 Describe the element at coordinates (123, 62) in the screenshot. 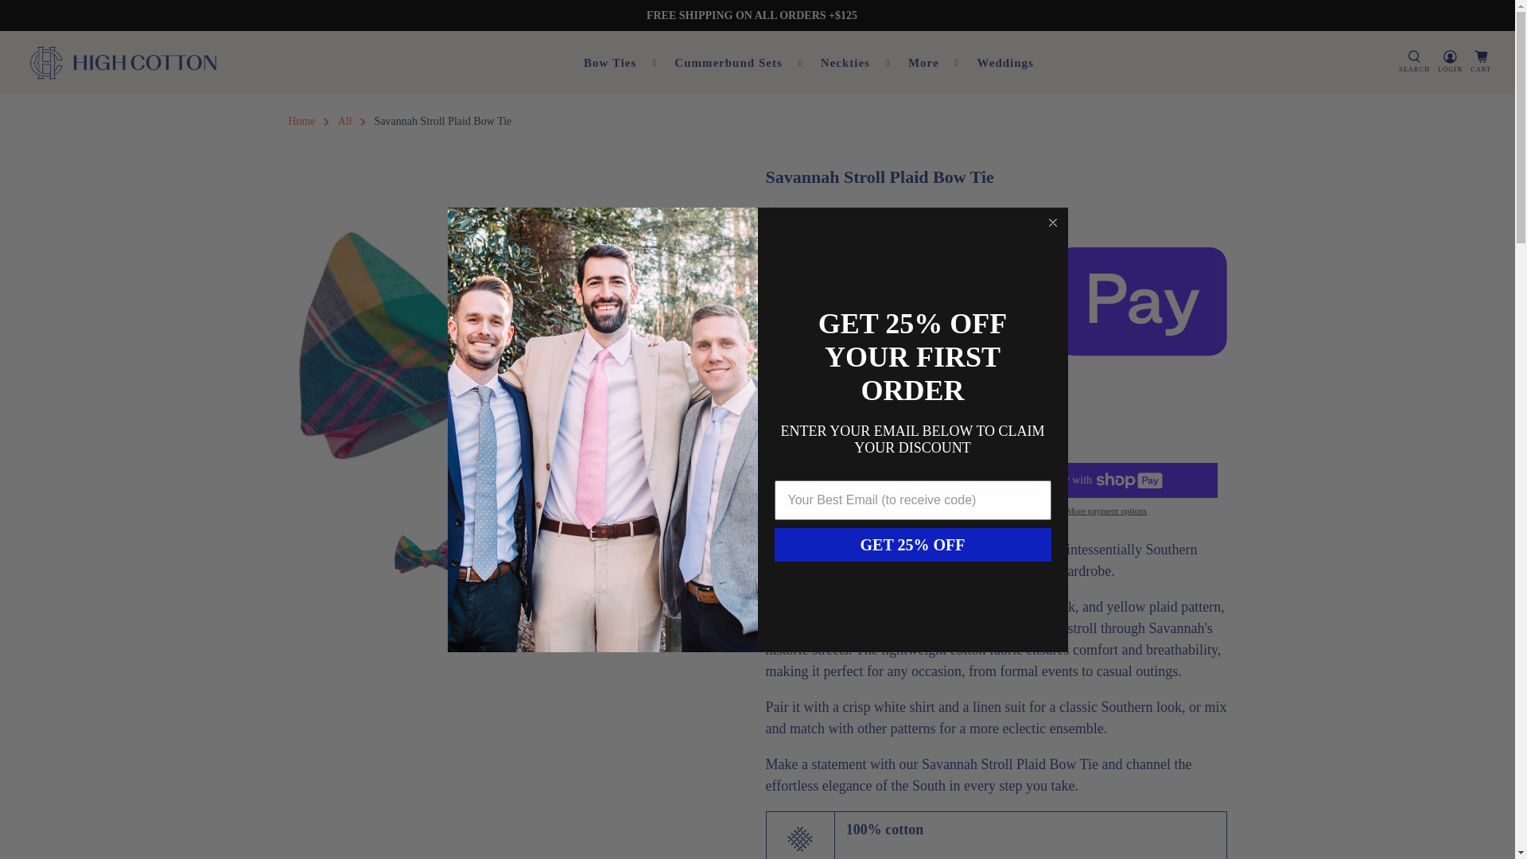

I see `High Cotton` at that location.